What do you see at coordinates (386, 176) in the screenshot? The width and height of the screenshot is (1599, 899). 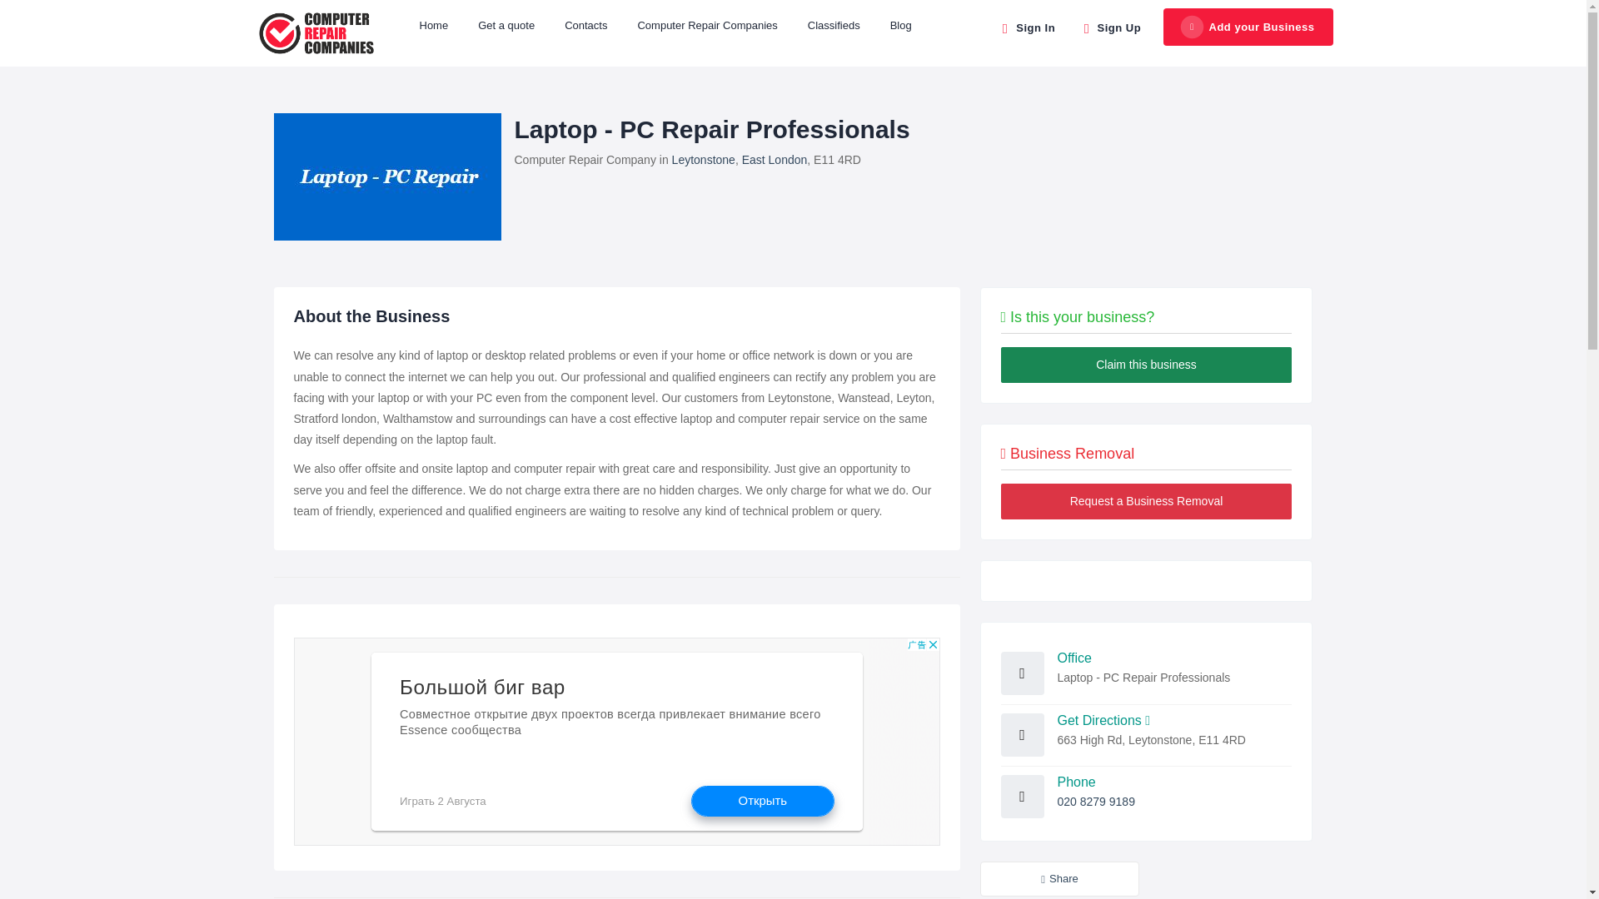 I see `Laptop - PC Repair Professionals` at bounding box center [386, 176].